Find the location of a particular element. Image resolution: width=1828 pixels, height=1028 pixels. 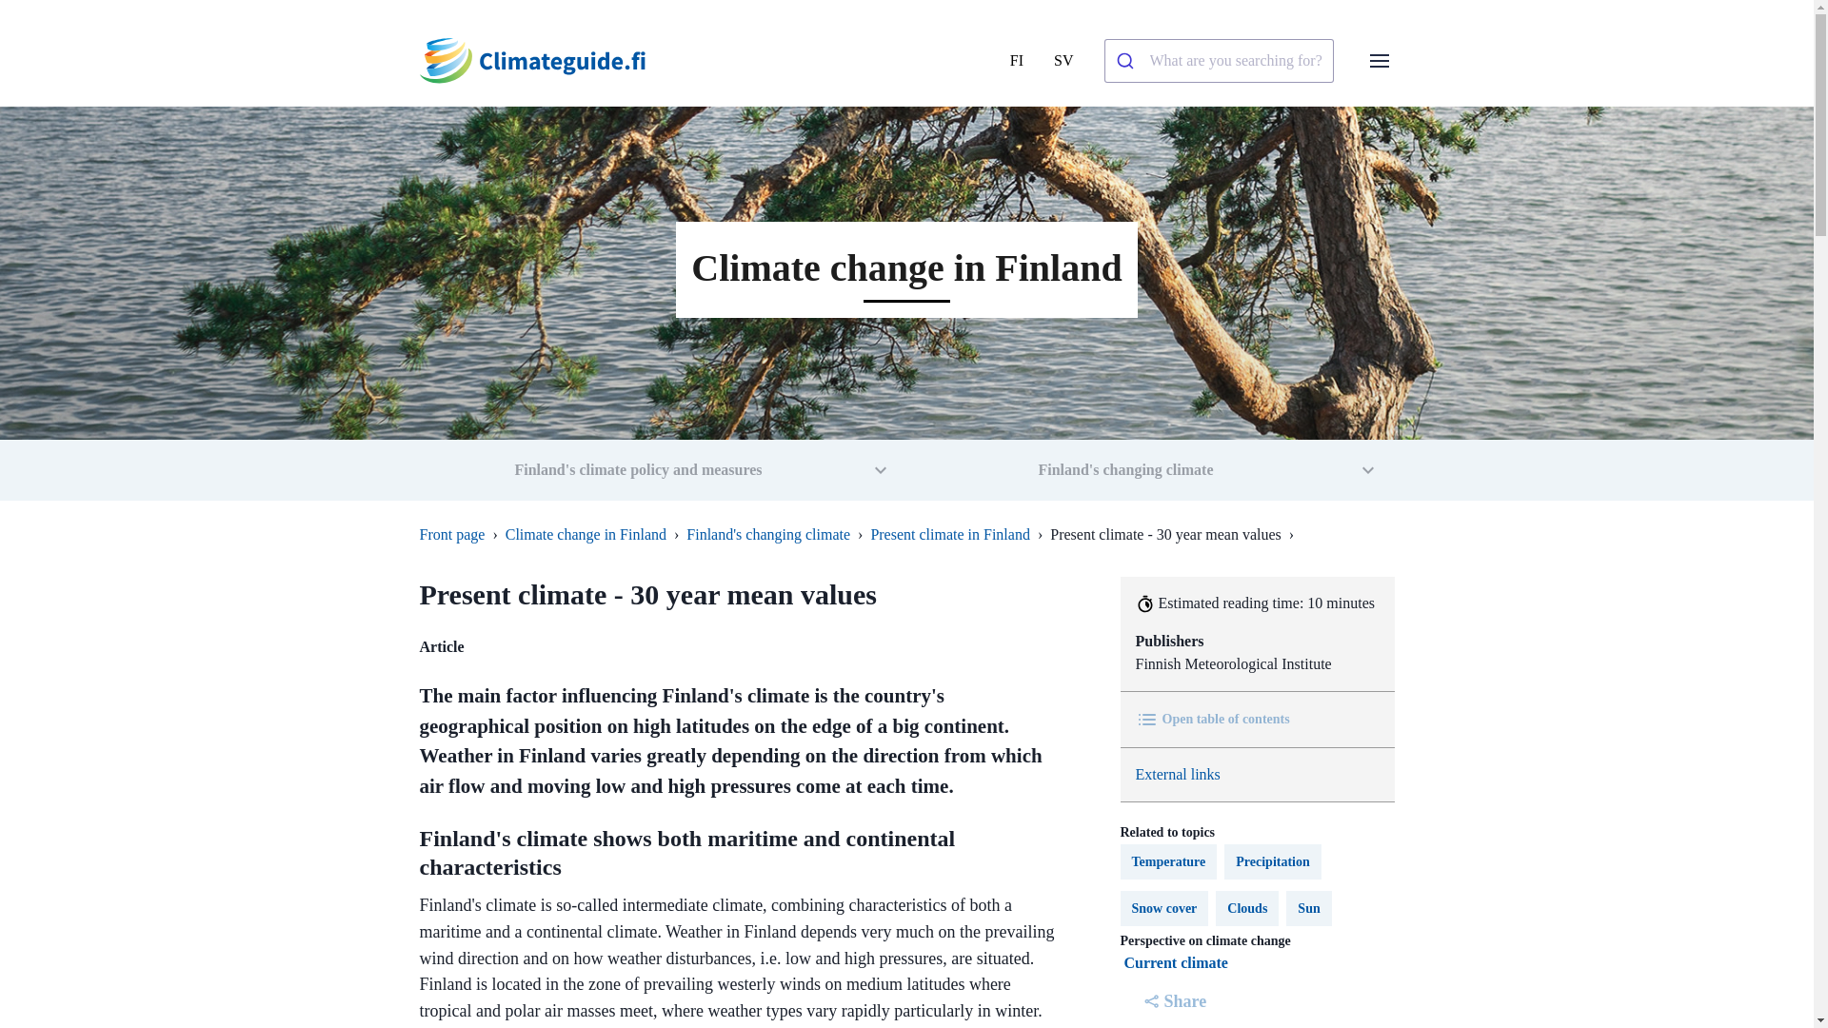

External links is located at coordinates (1177, 773).